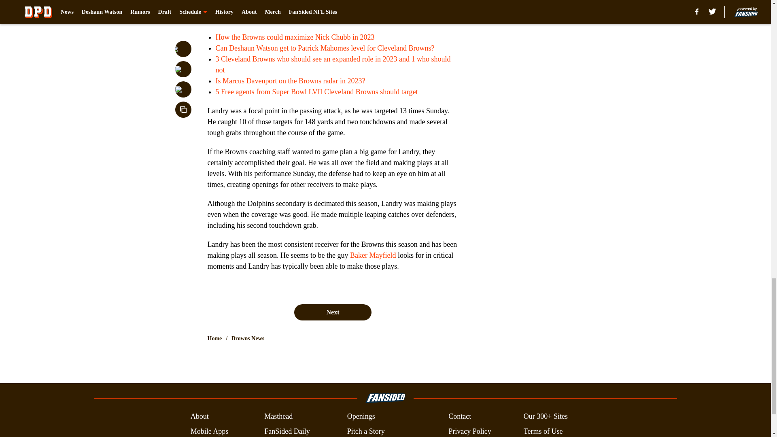 This screenshot has width=777, height=437. Describe the element at coordinates (361, 417) in the screenshot. I see `Openings` at that location.